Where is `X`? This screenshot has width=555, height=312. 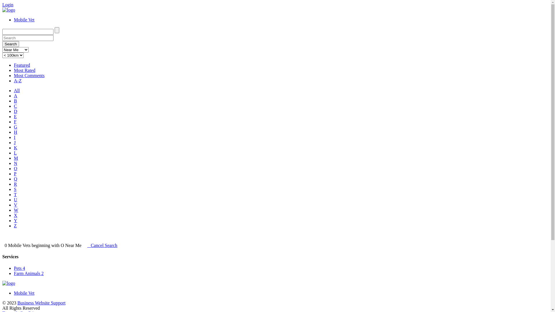 X is located at coordinates (16, 216).